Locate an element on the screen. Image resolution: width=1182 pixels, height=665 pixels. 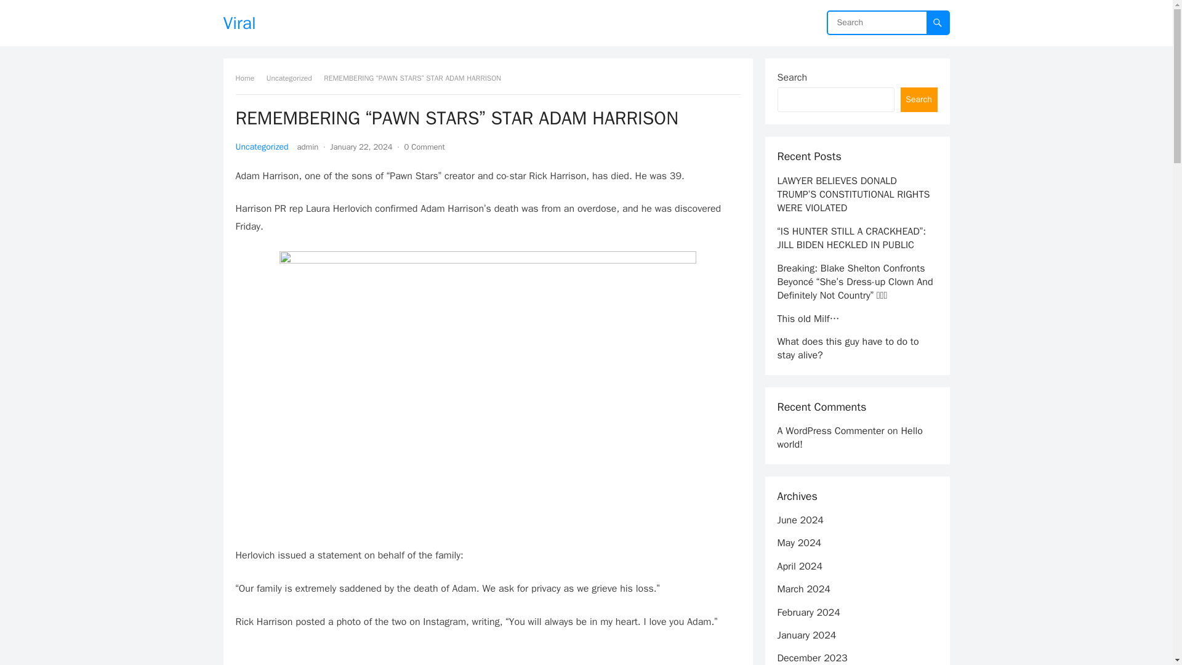
0 Comment is located at coordinates (424, 147).